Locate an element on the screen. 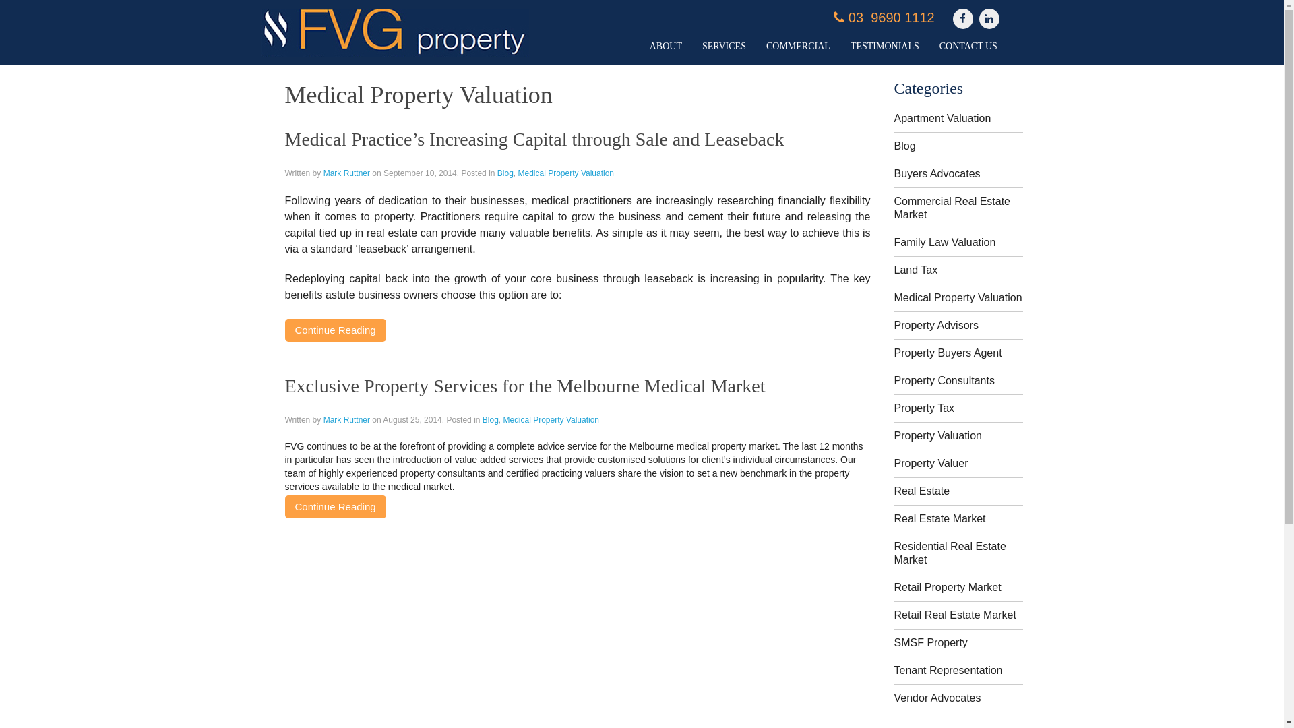 The image size is (1294, 728). Real Estate is located at coordinates (922, 491).